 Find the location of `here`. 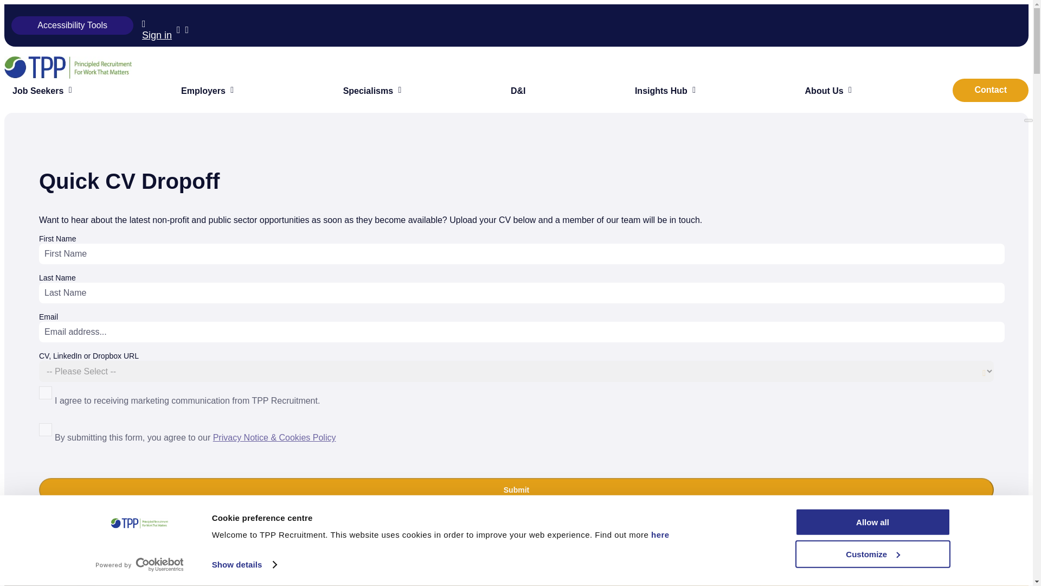

here is located at coordinates (659, 534).